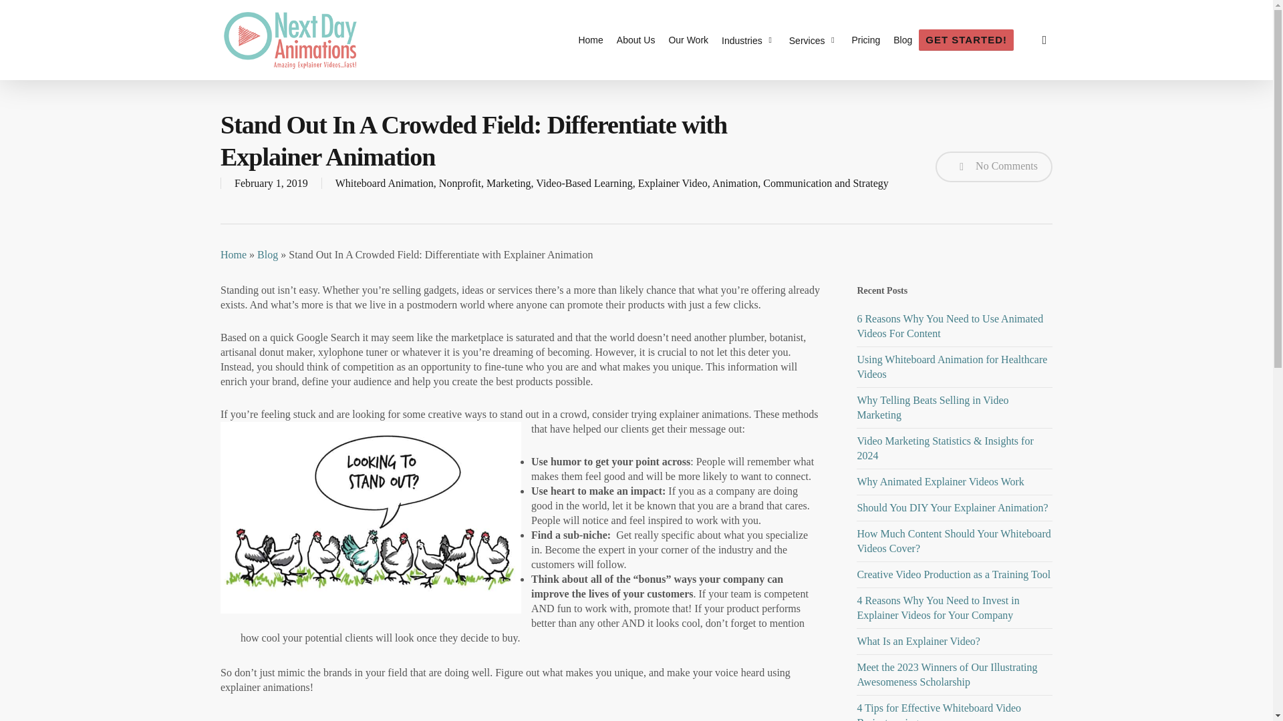  Describe the element at coordinates (814, 40) in the screenshot. I see `Services` at that location.